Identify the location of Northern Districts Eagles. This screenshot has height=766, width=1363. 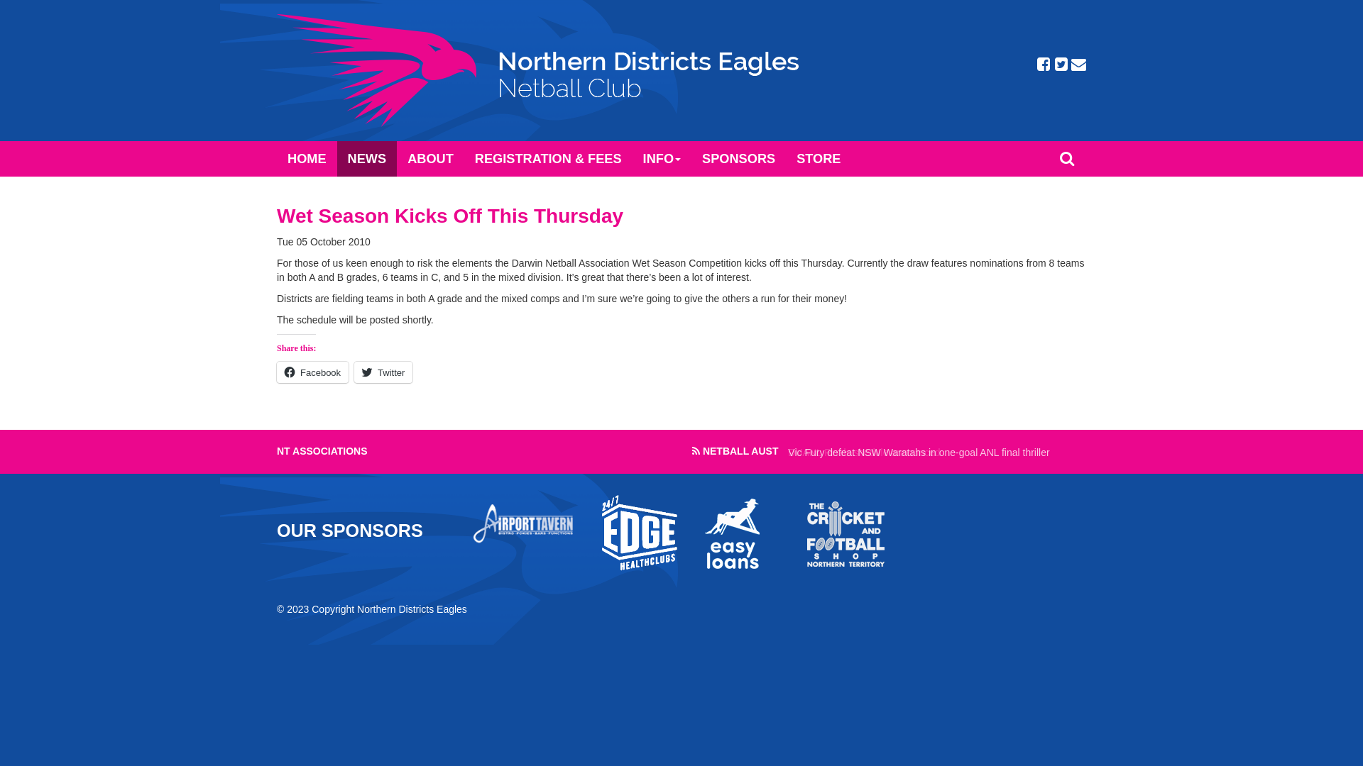
(538, 71).